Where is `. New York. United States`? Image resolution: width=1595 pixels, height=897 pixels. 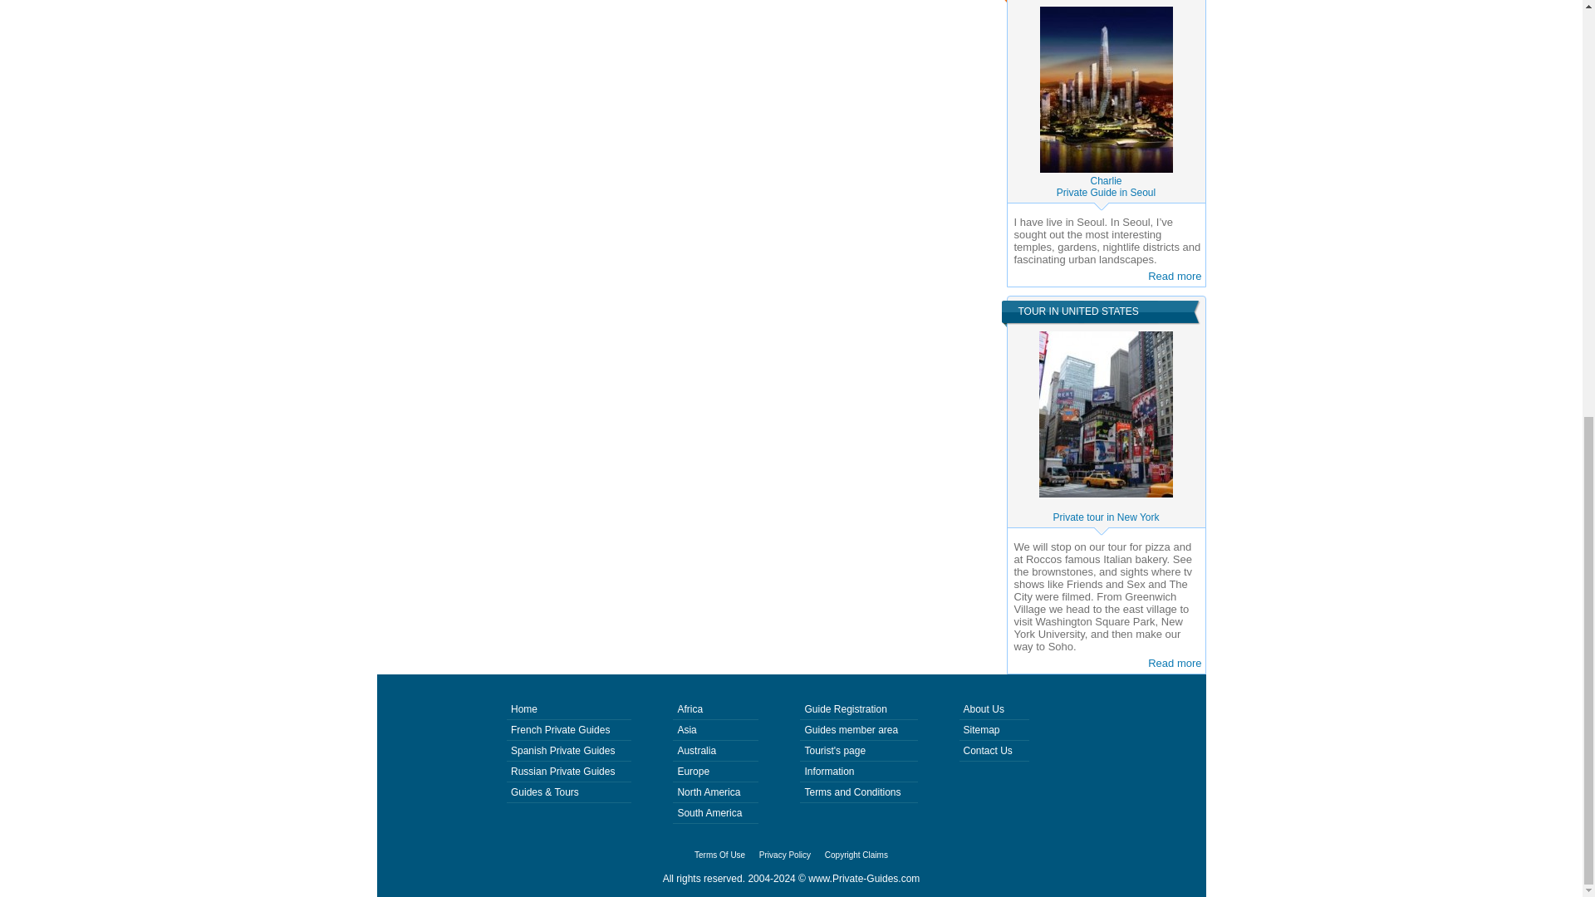 . New York. United States is located at coordinates (1106, 414).